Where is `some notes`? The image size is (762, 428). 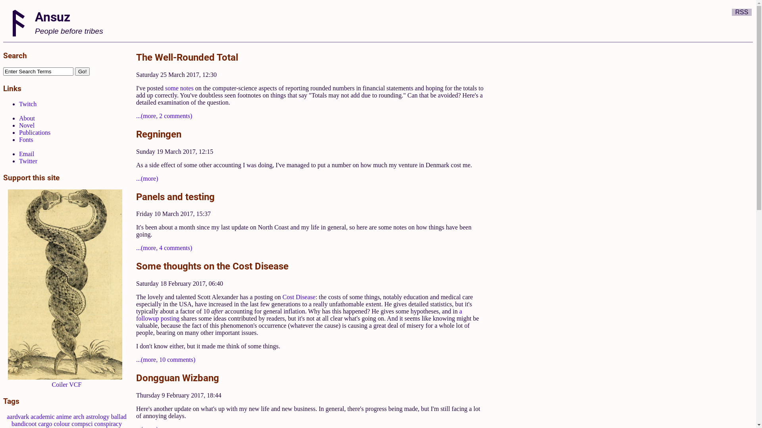 some notes is located at coordinates (179, 88).